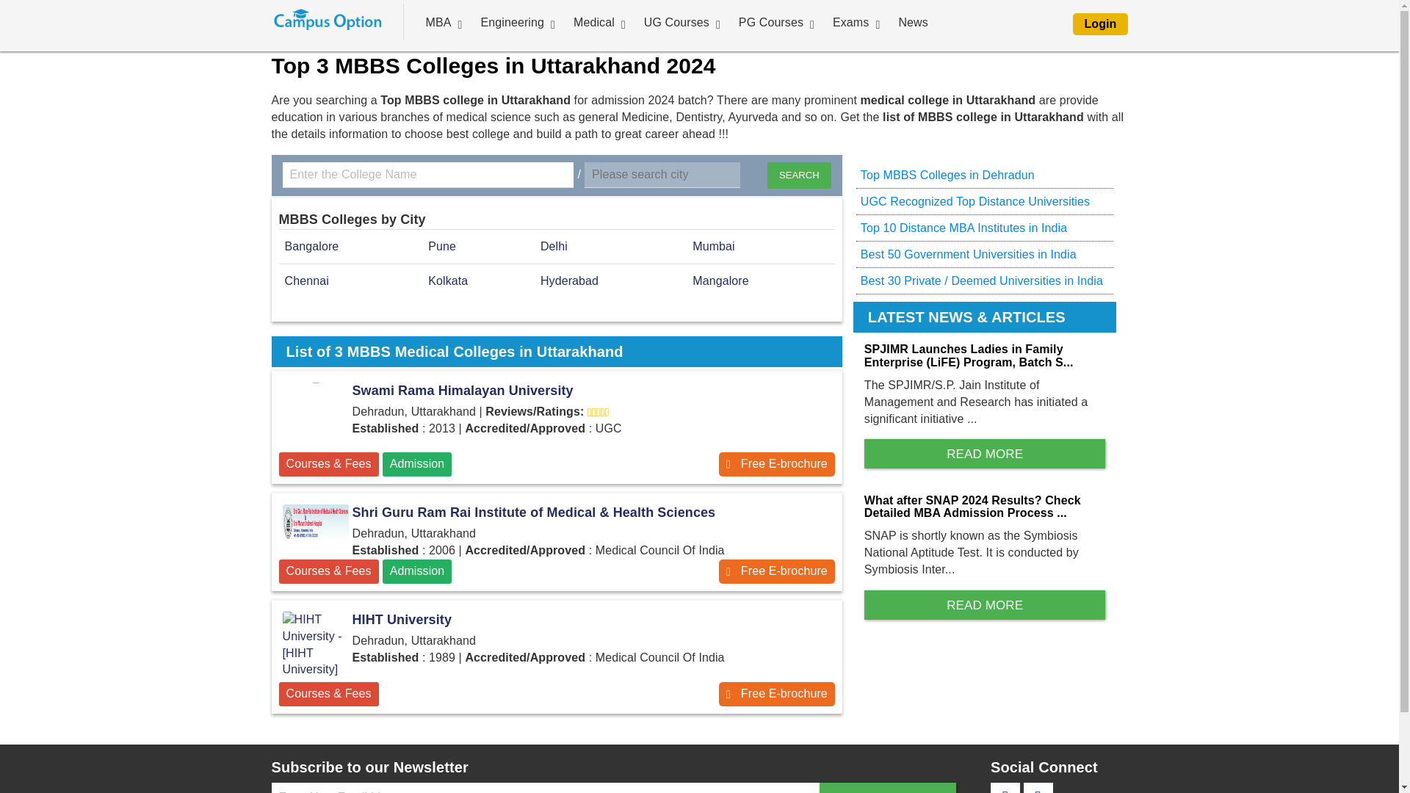 The height and width of the screenshot is (793, 1410). I want to click on Swami Rama Himalayan University, so click(777, 464).